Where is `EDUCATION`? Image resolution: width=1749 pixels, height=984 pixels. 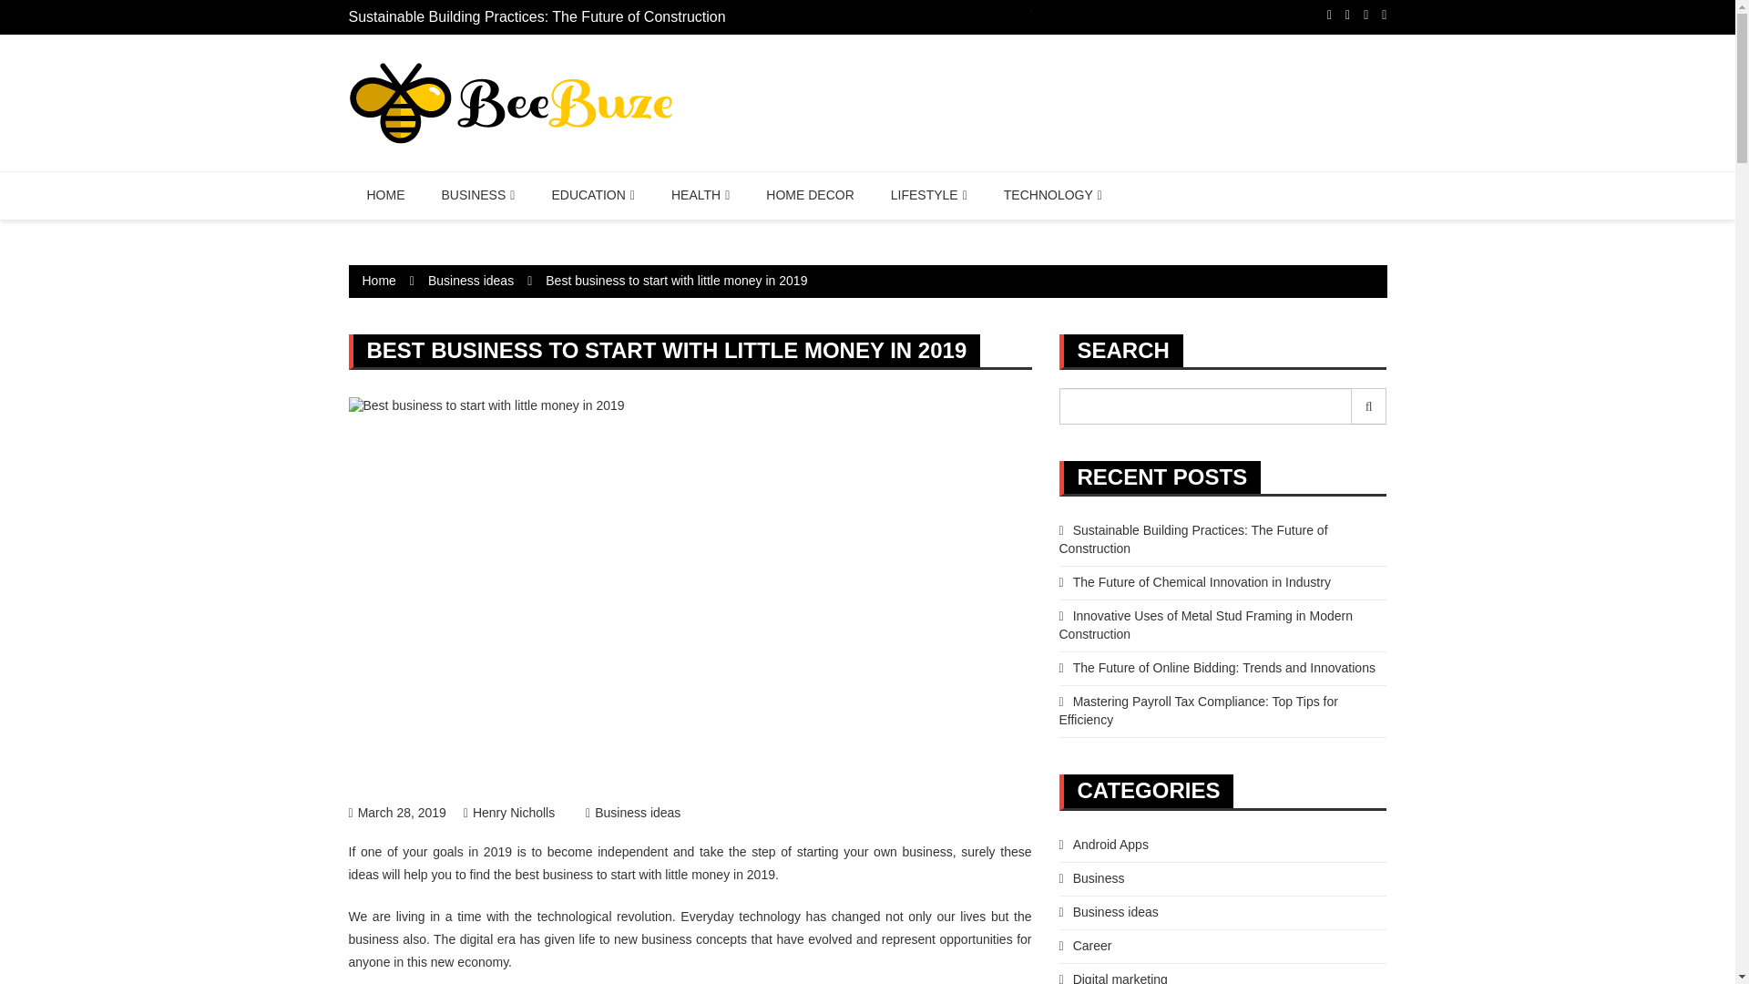 EDUCATION is located at coordinates (592, 195).